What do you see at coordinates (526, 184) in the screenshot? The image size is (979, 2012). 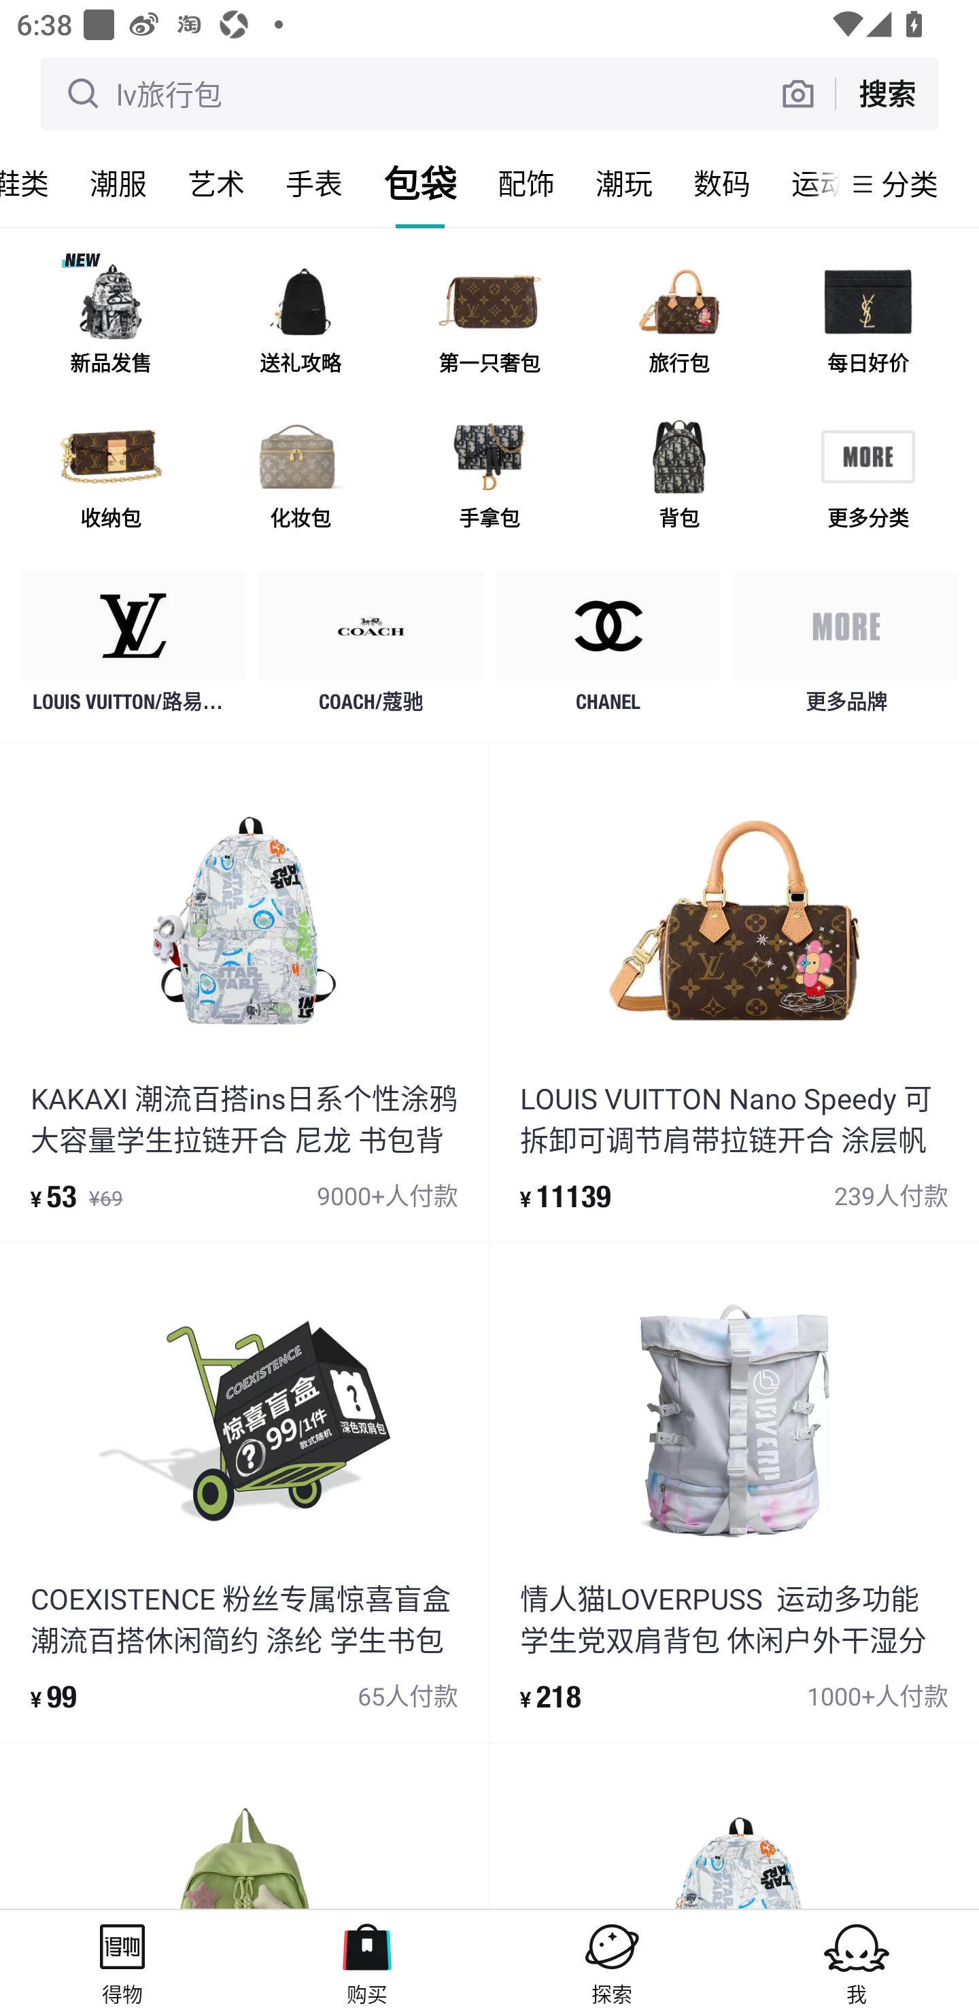 I see `配饰` at bounding box center [526, 184].